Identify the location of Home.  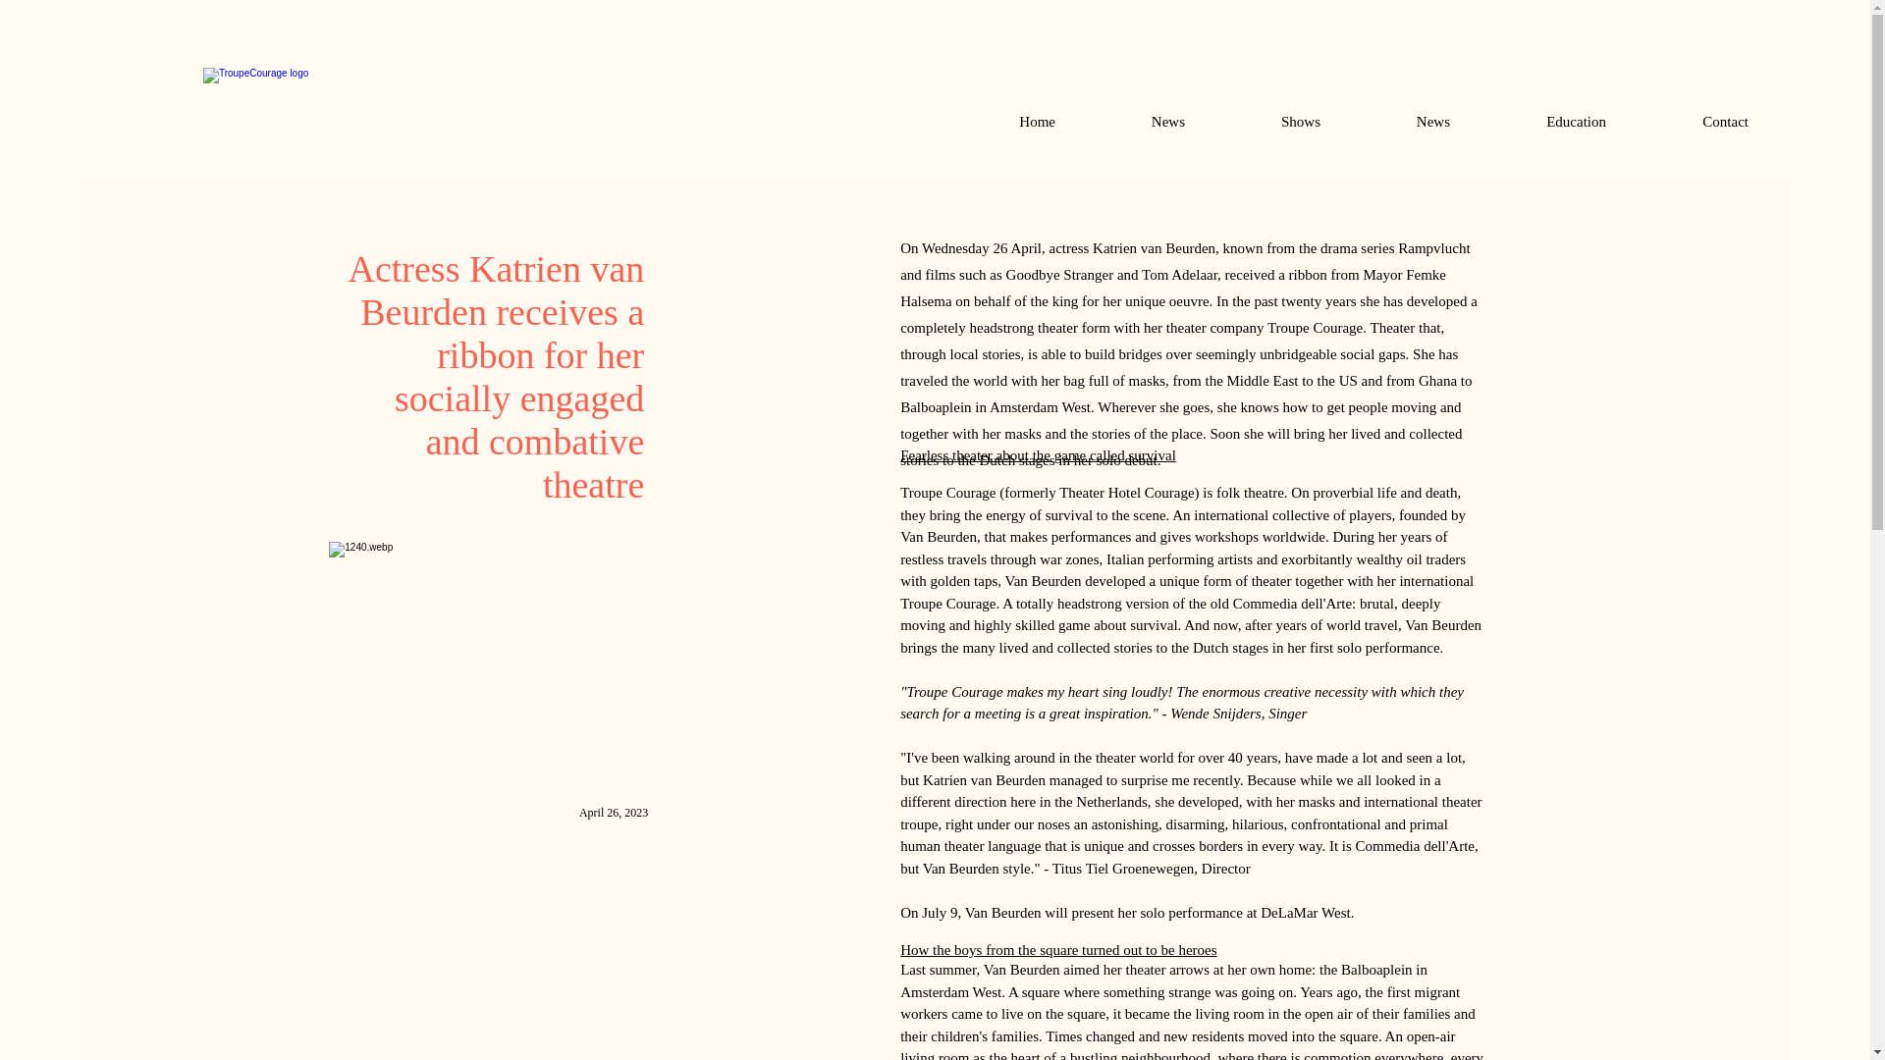
(1003, 122).